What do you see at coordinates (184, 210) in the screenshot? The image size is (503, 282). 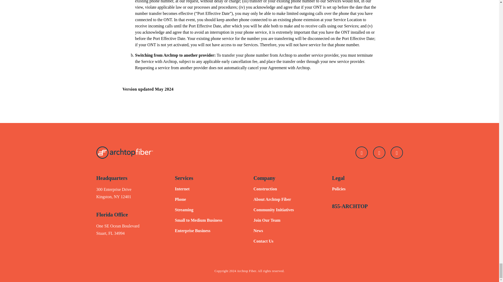 I see `Streaming` at bounding box center [184, 210].